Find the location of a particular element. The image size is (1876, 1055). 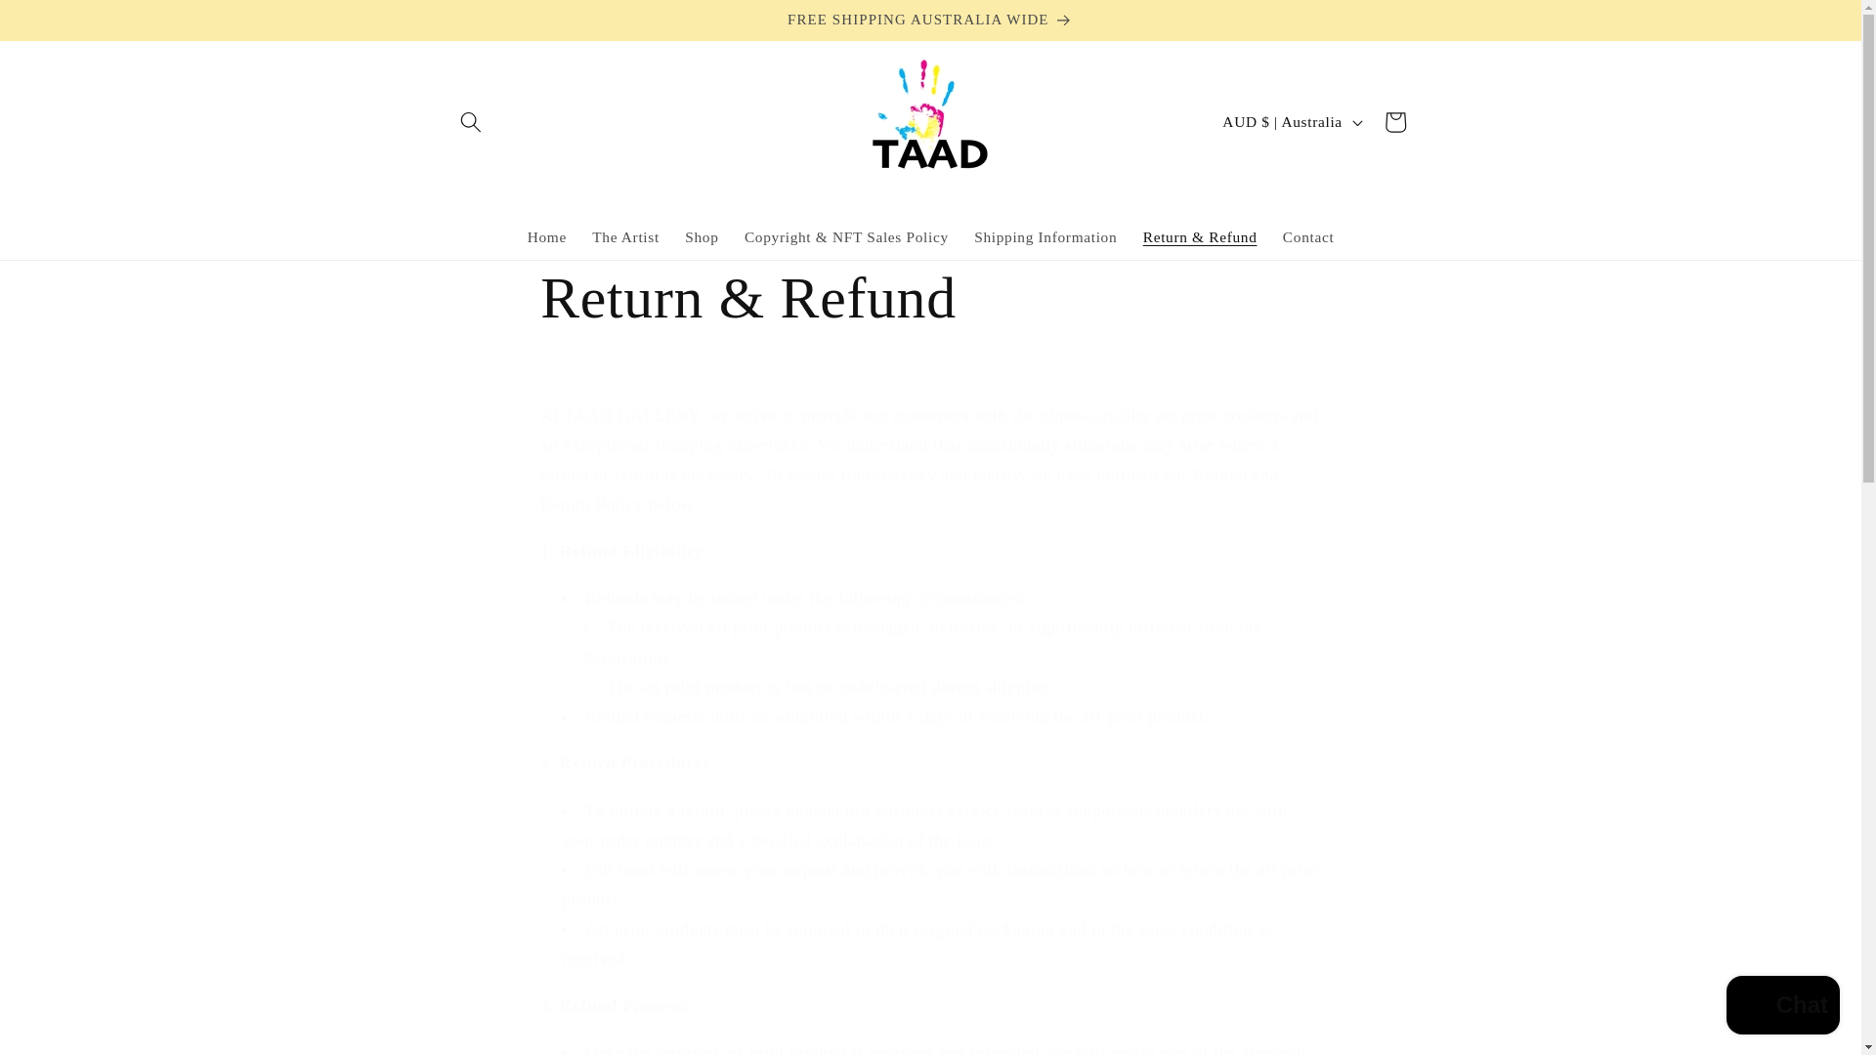

Shopify online store chat is located at coordinates (1782, 1007).